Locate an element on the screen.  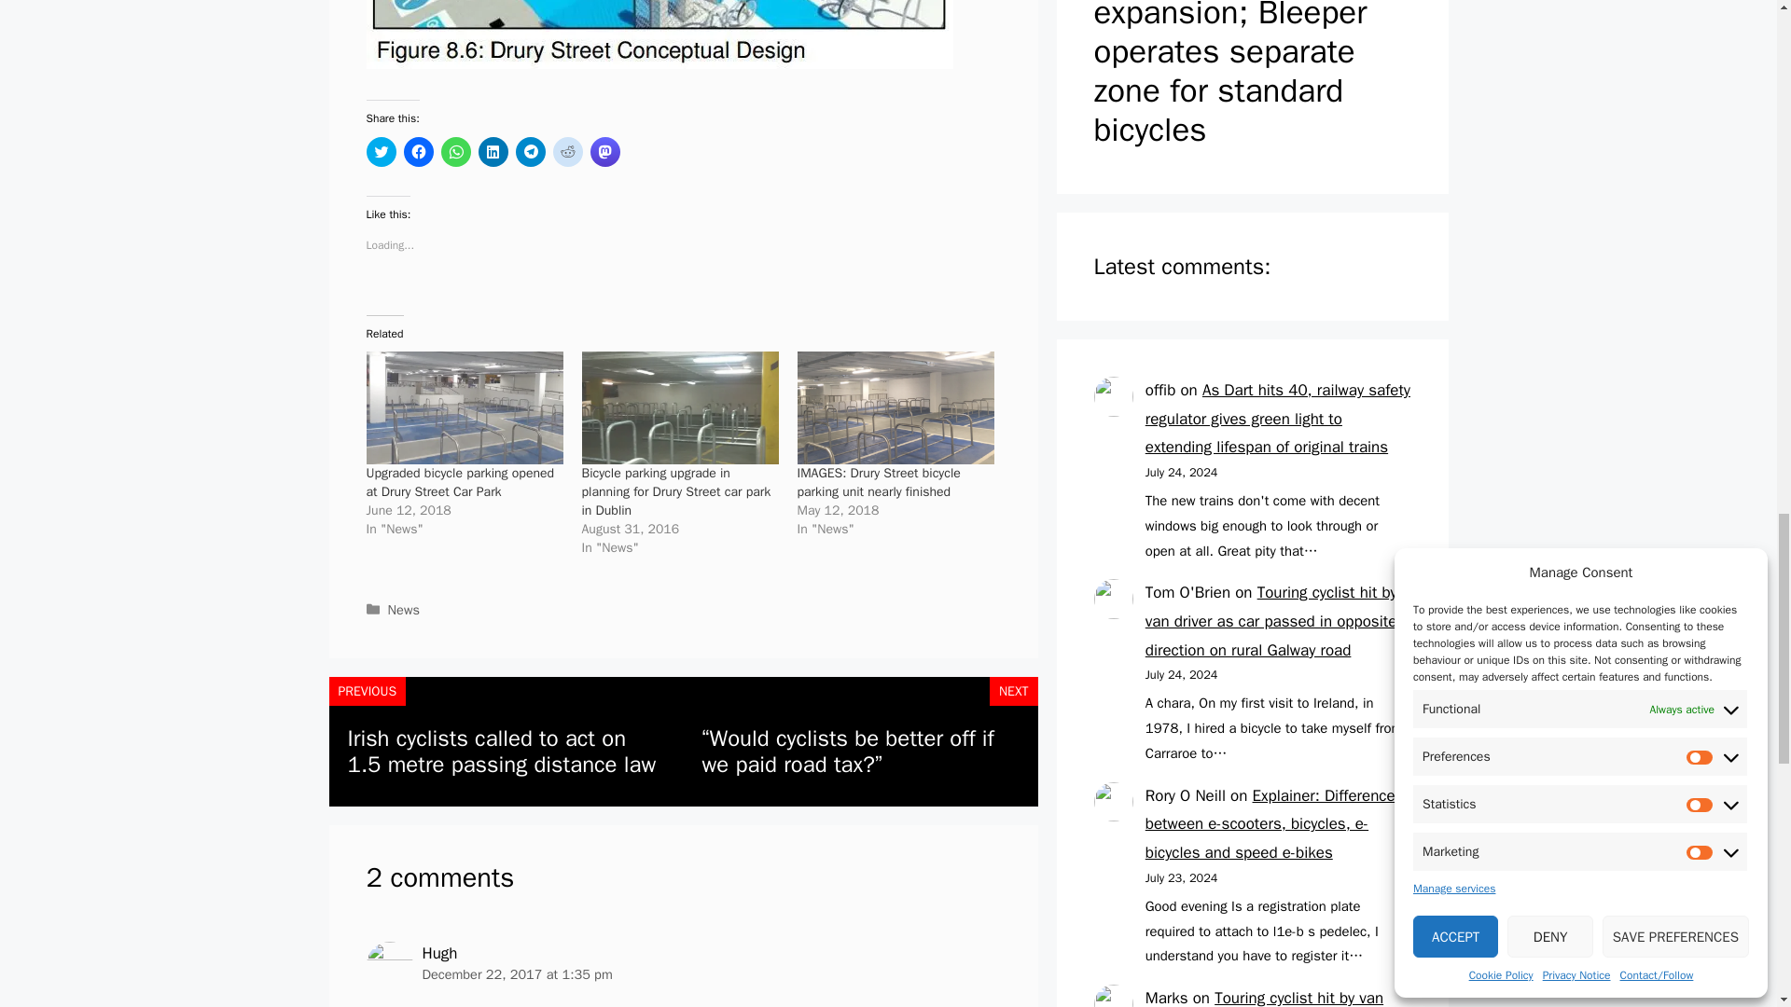
Click to share on Reddit is located at coordinates (567, 151).